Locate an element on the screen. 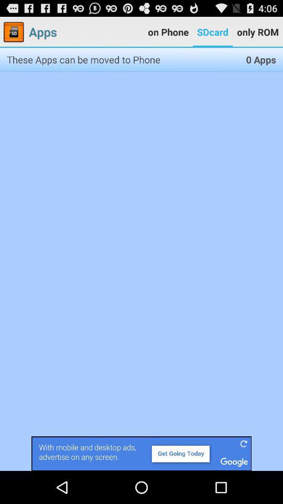  open an advertisement is located at coordinates (141, 454).